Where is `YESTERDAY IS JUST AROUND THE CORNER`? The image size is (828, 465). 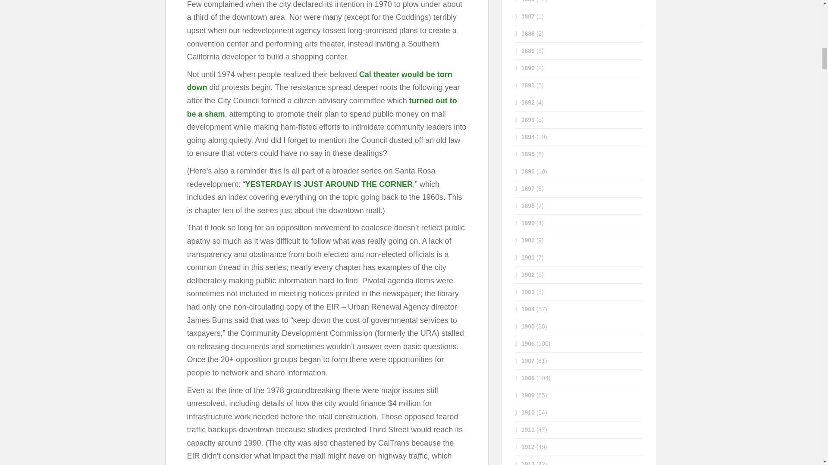
YESTERDAY IS JUST AROUND THE CORNER is located at coordinates (329, 184).